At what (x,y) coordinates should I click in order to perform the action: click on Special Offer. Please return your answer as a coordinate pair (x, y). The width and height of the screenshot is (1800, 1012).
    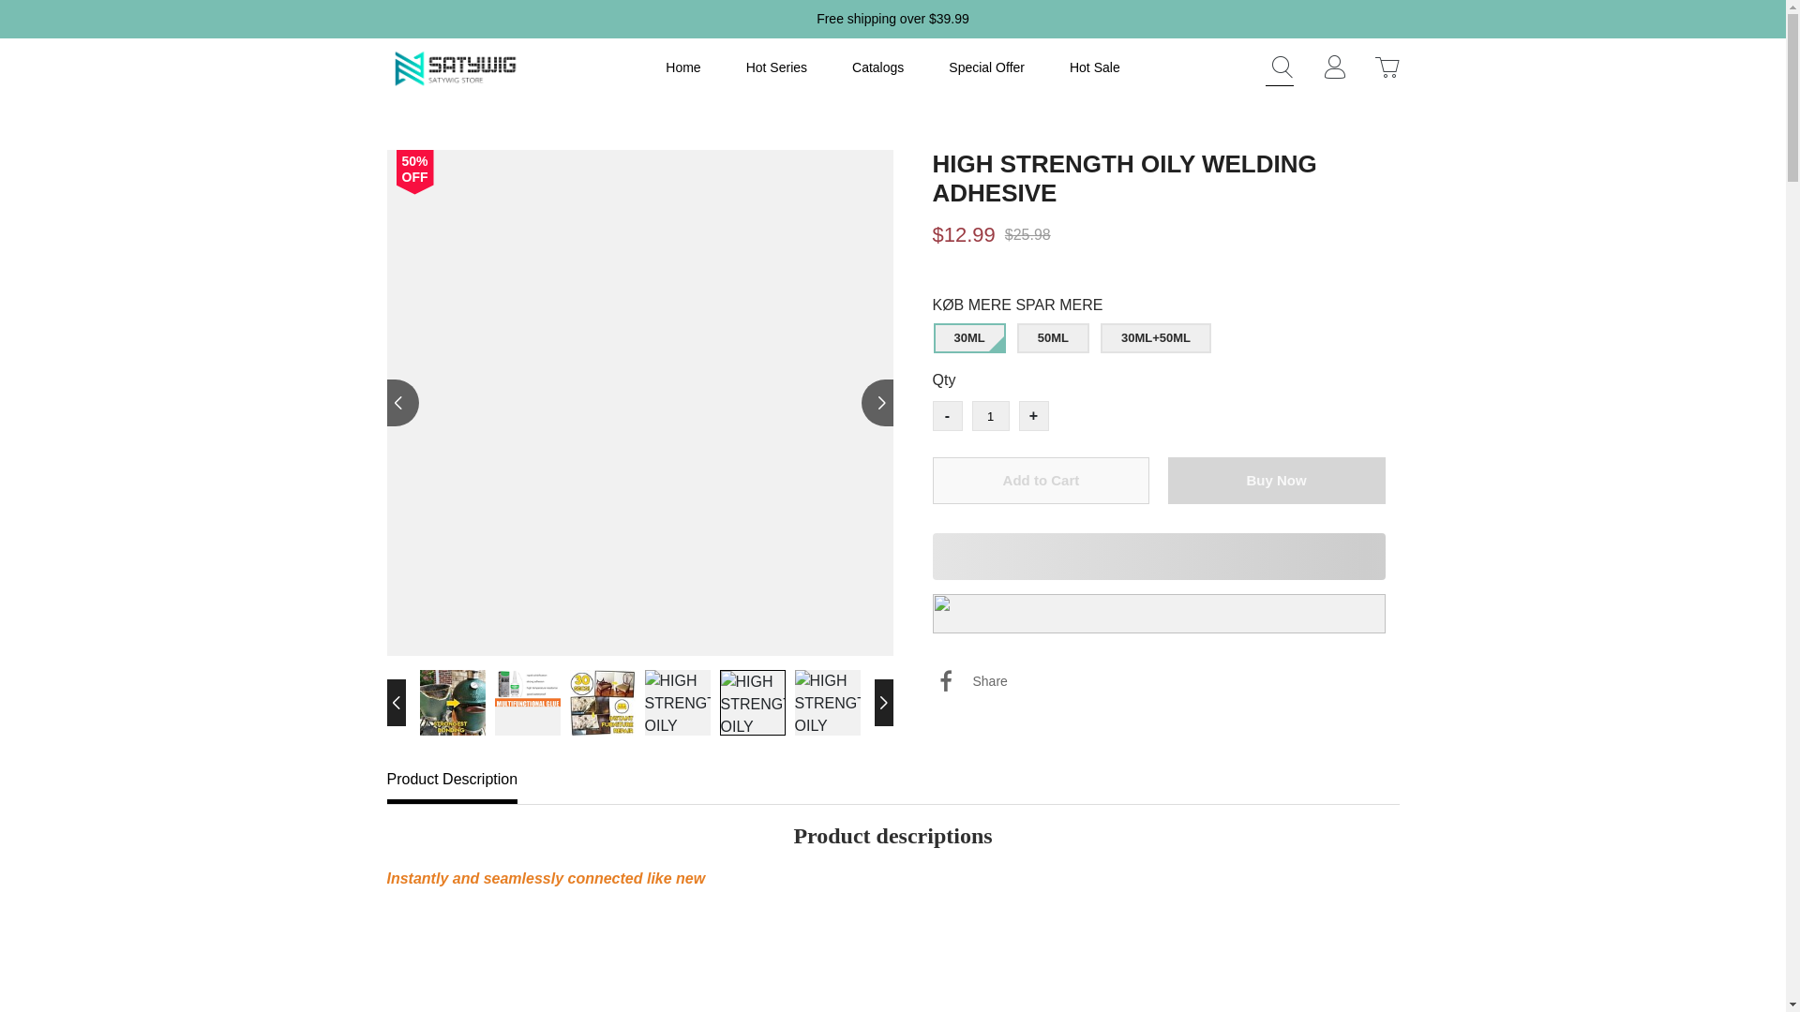
    Looking at the image, I should click on (986, 67).